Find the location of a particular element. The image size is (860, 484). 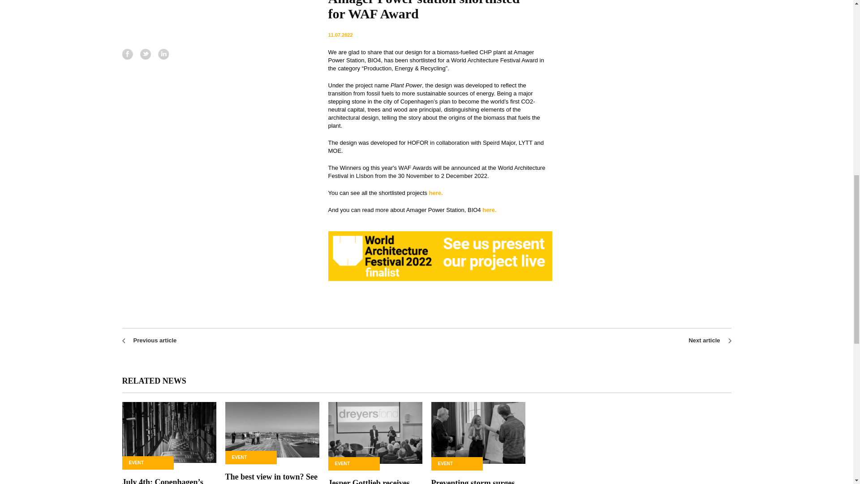

Facebook is located at coordinates (127, 54).